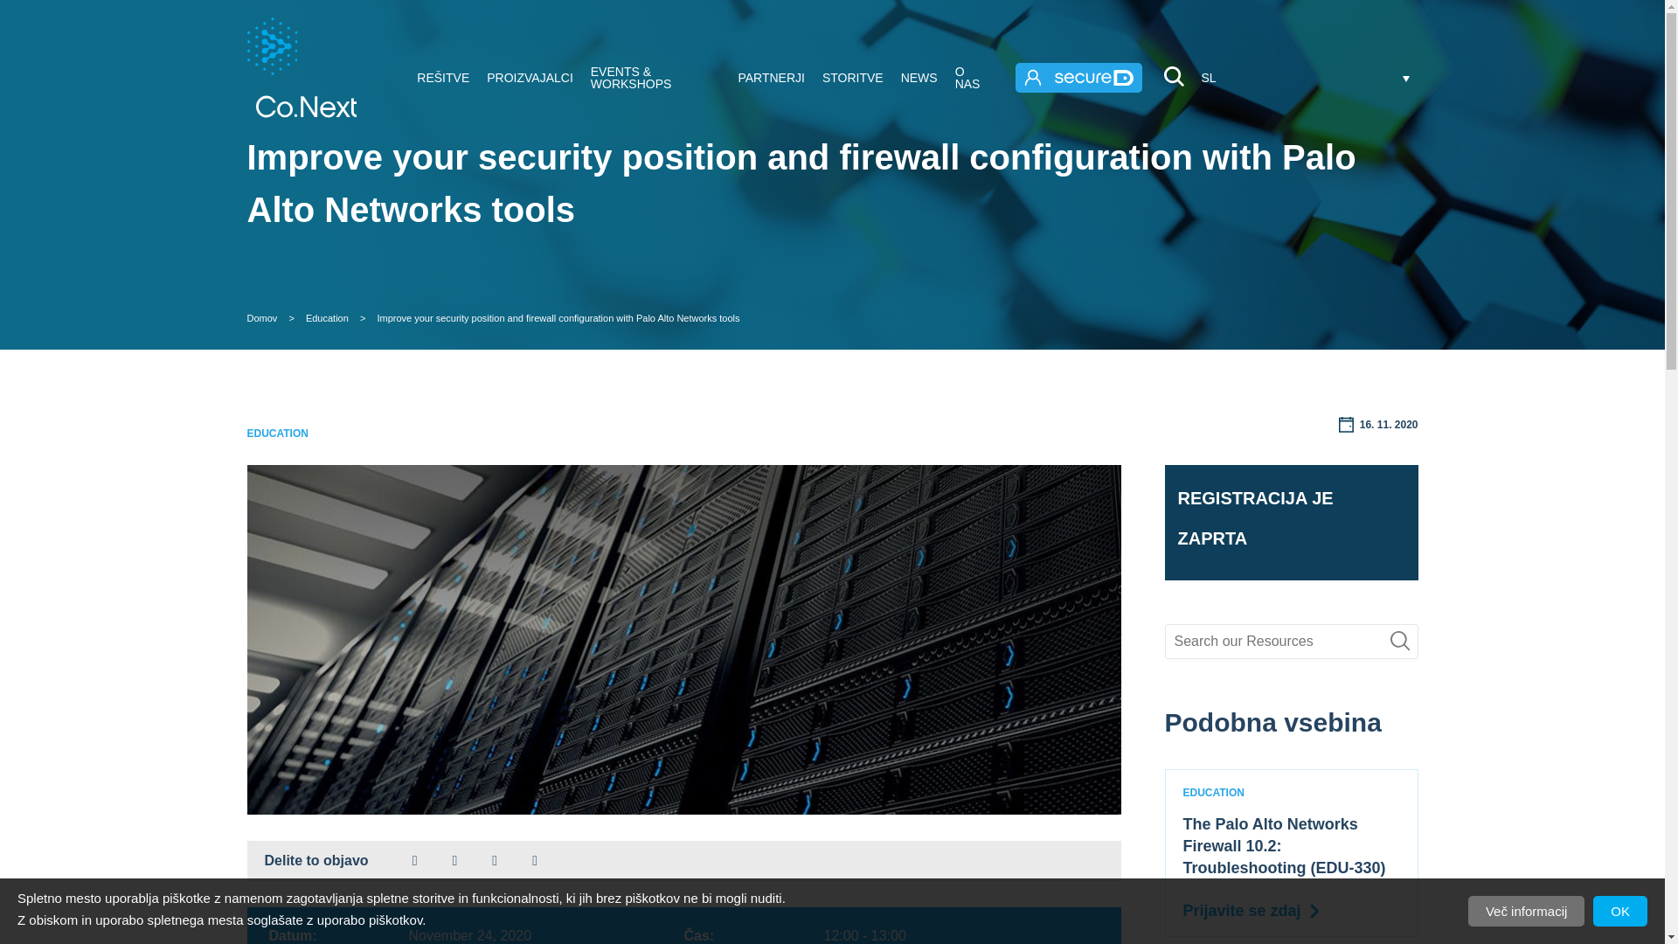  Describe the element at coordinates (771, 77) in the screenshot. I see `PARTNERJI` at that location.